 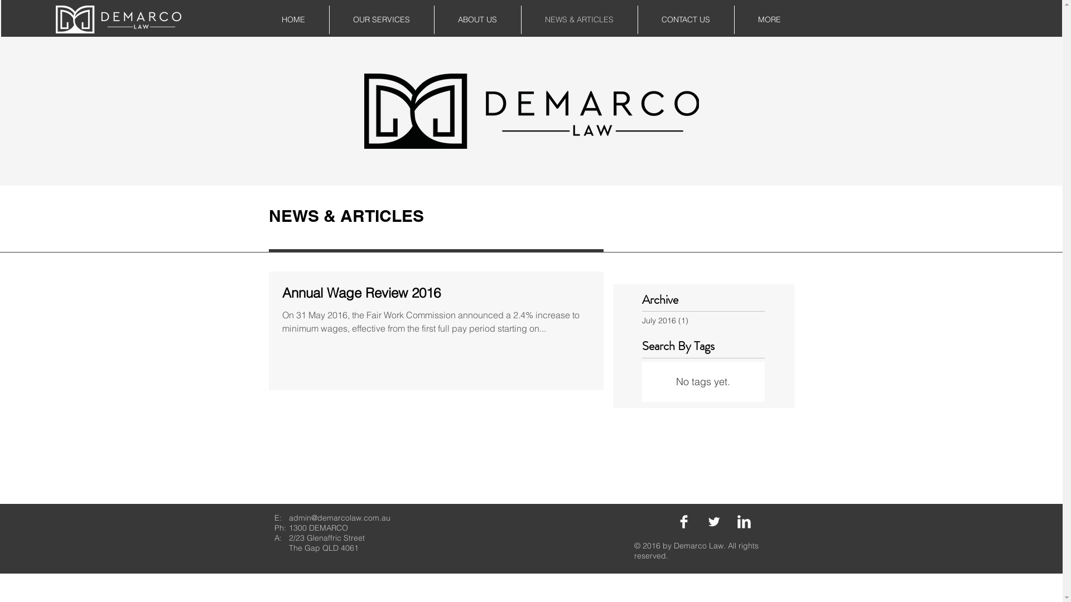 I want to click on July 2016 (1), so click(x=700, y=321).